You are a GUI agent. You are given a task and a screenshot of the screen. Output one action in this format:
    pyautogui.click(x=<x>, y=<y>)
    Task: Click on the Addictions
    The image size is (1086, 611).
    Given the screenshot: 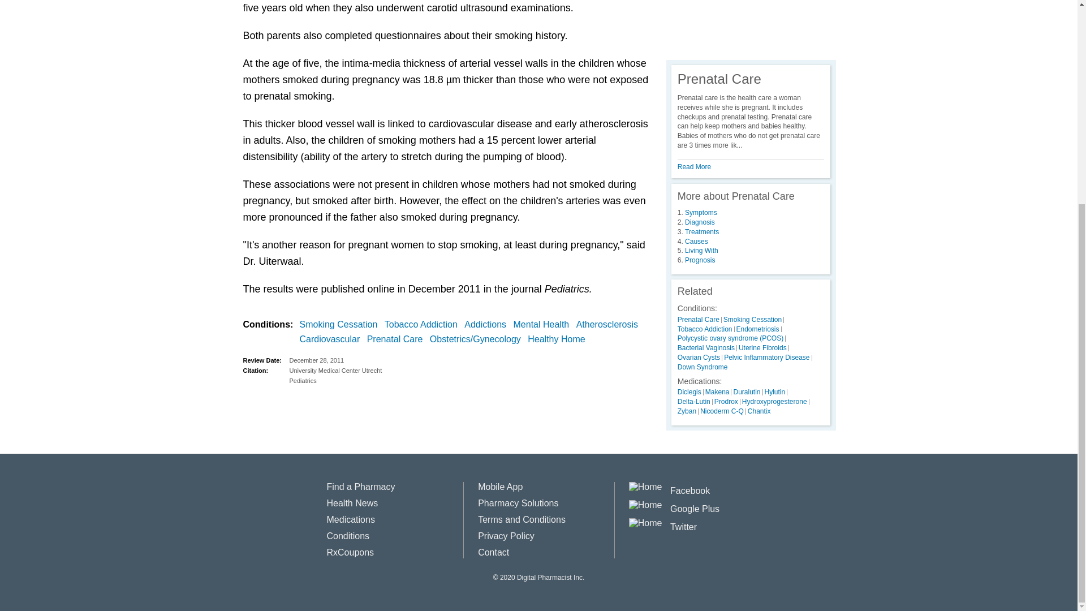 What is the action you would take?
    pyautogui.click(x=488, y=325)
    